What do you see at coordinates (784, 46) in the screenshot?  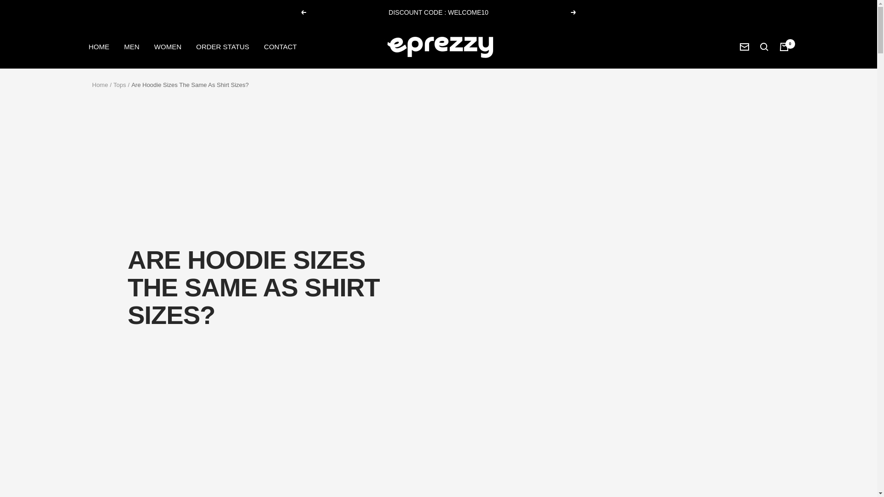 I see `0` at bounding box center [784, 46].